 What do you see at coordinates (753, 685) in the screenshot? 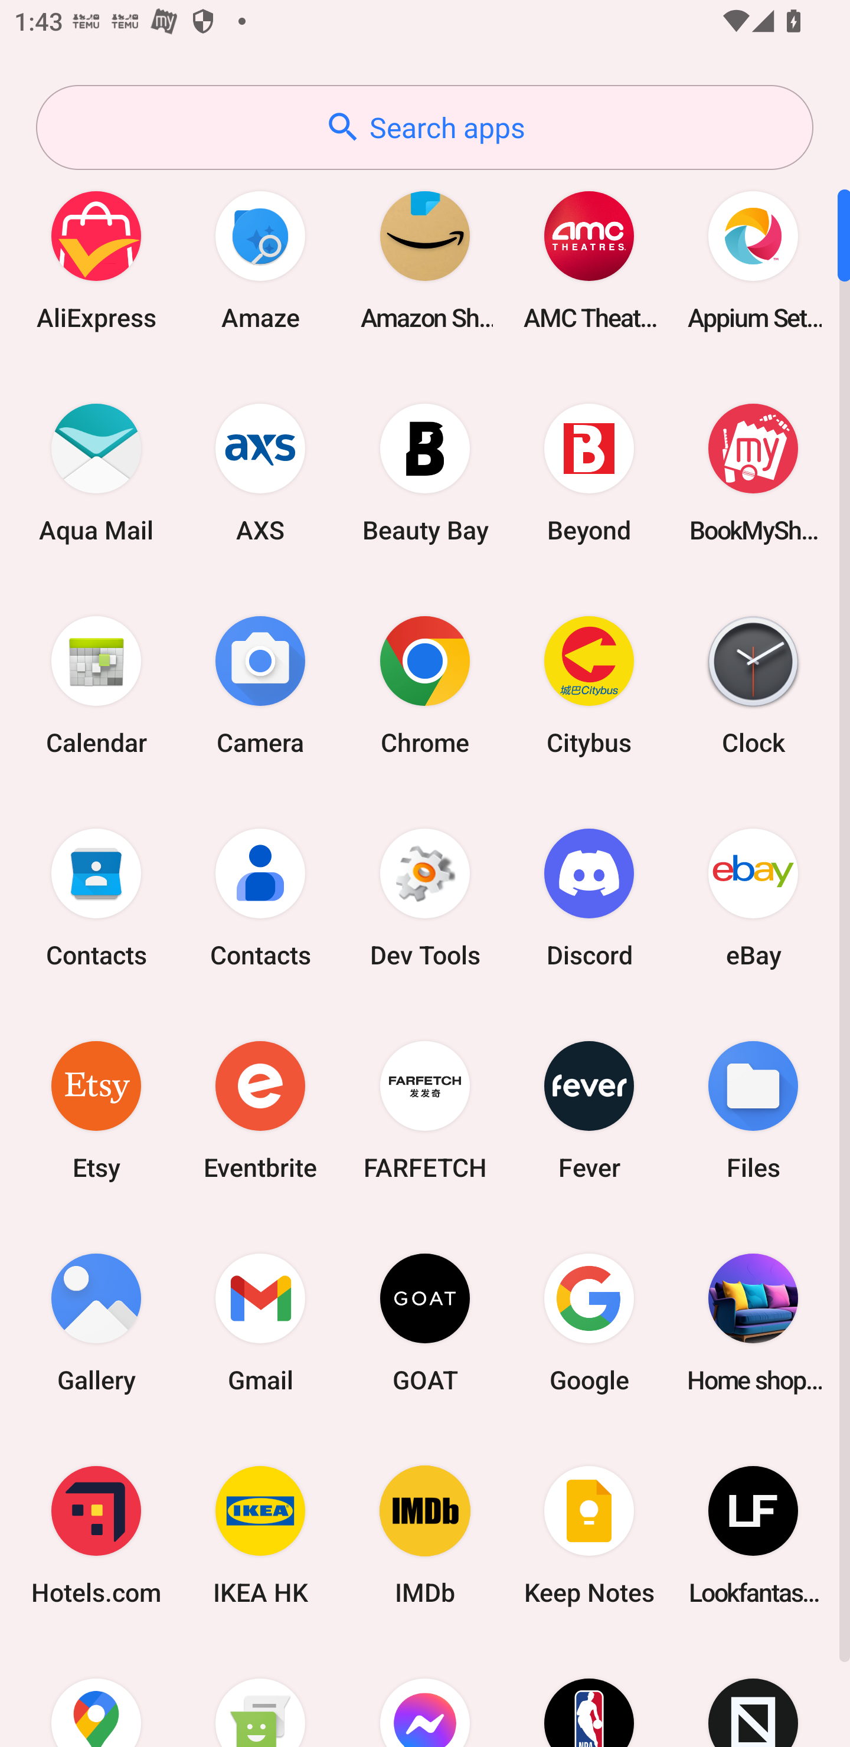
I see `Clock` at bounding box center [753, 685].